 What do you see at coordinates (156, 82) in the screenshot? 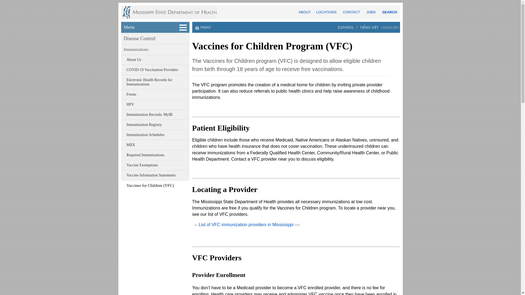
I see `Electronic Health Records for Immunizations` at bounding box center [156, 82].